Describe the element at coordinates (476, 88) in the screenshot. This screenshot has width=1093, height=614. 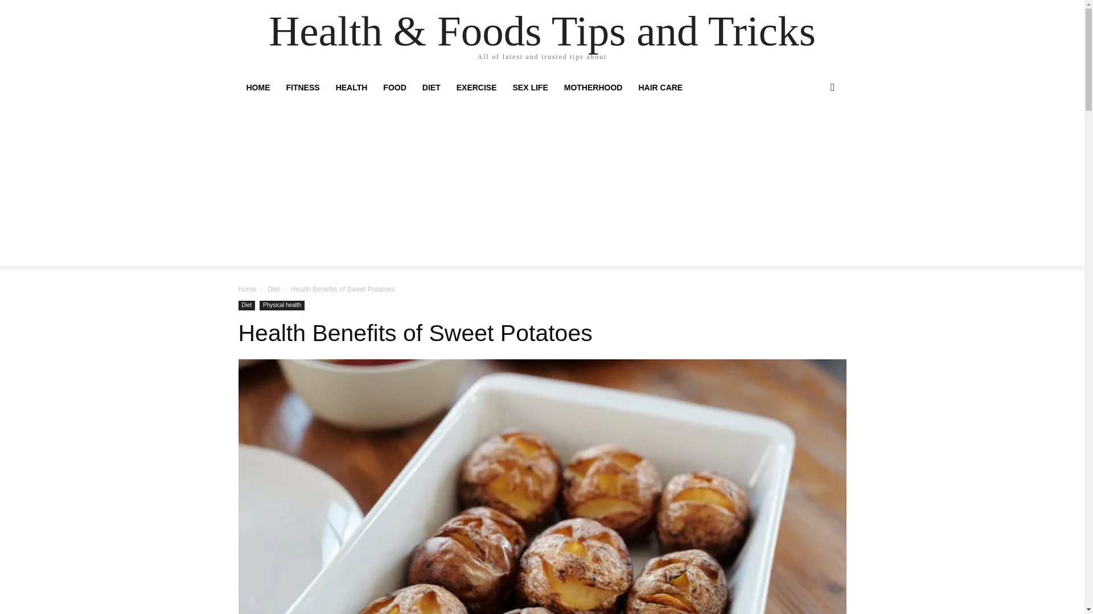
I see `EXERCISE` at that location.